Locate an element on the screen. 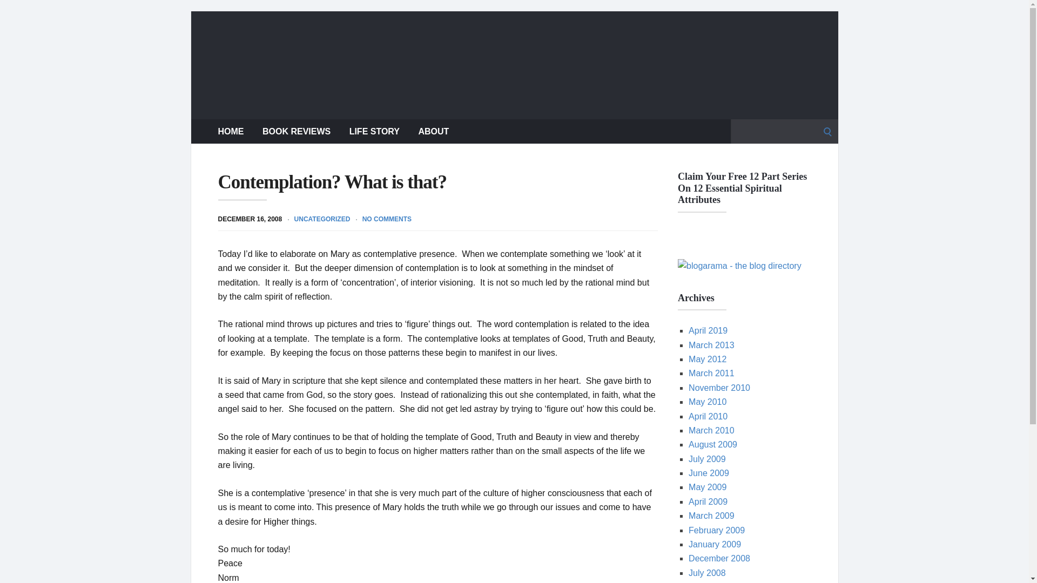 This screenshot has height=583, width=1037. April 2009 is located at coordinates (708, 502).